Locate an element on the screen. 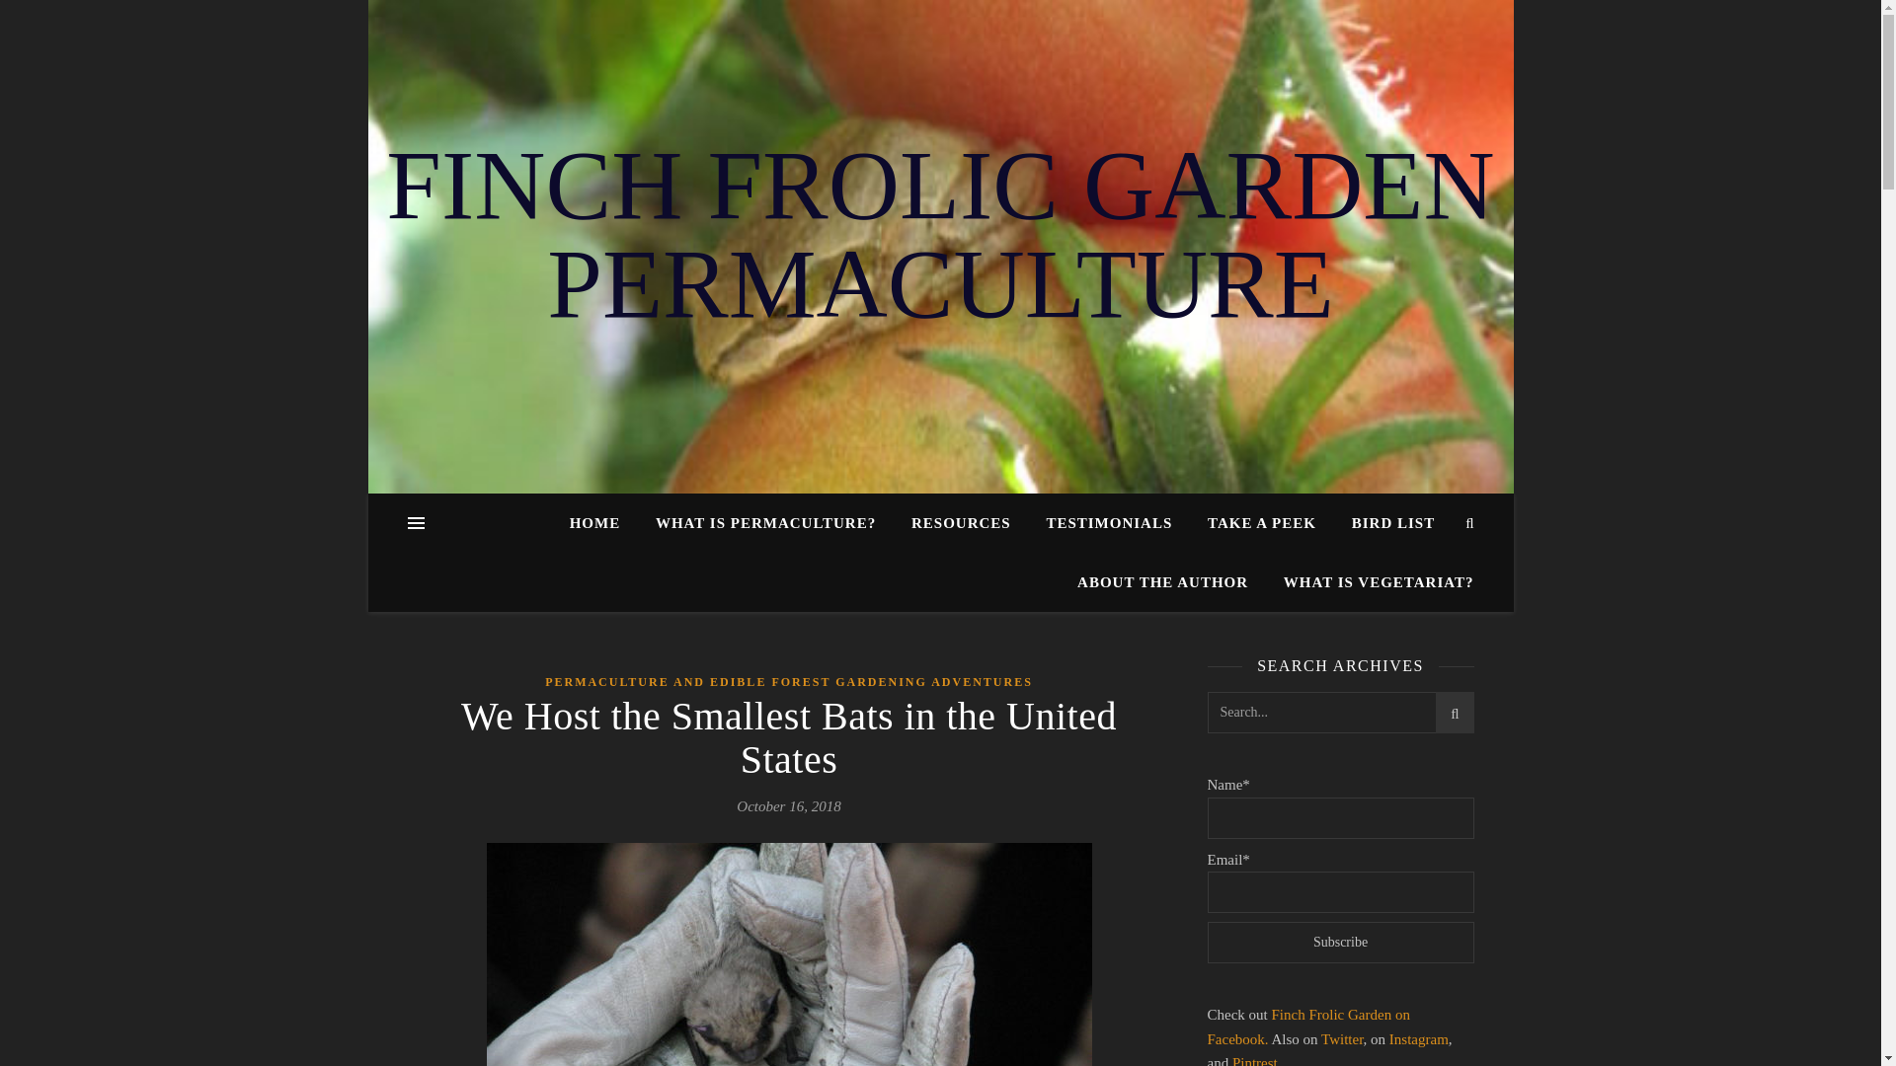 The height and width of the screenshot is (1066, 1896). Subscribe is located at coordinates (1339, 943).